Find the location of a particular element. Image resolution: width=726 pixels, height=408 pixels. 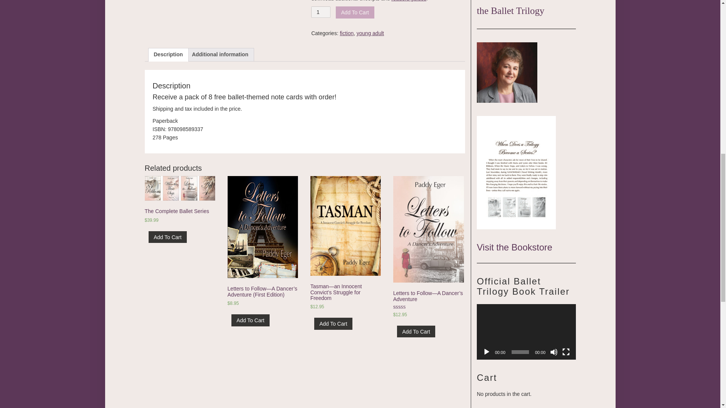

Add To Cart is located at coordinates (416, 331).